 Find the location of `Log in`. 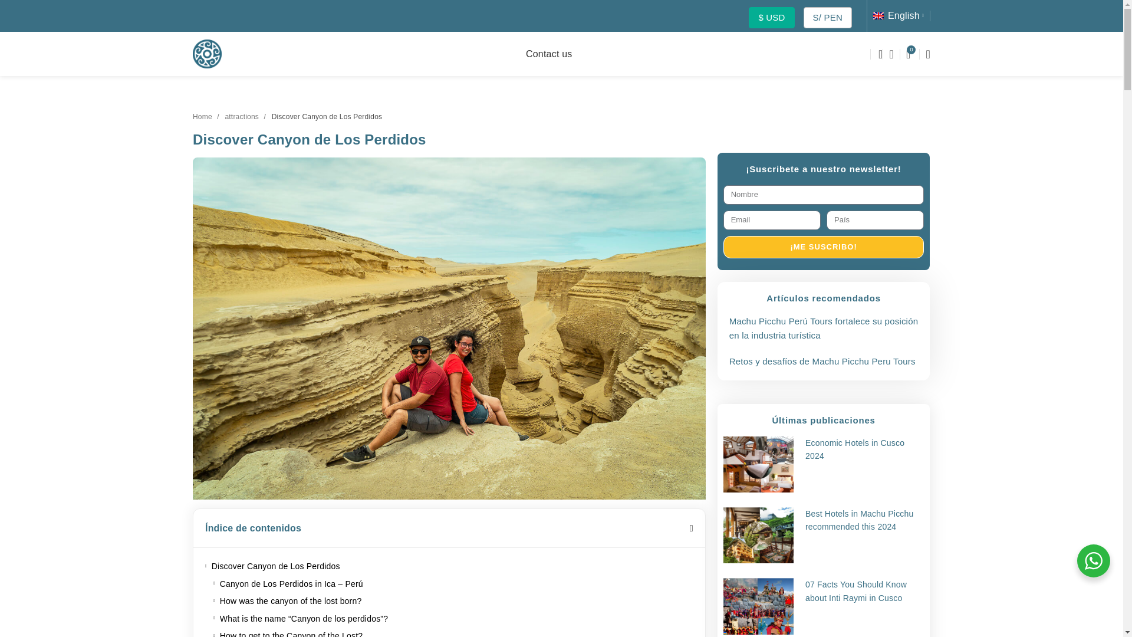

Log in is located at coordinates (797, 246).